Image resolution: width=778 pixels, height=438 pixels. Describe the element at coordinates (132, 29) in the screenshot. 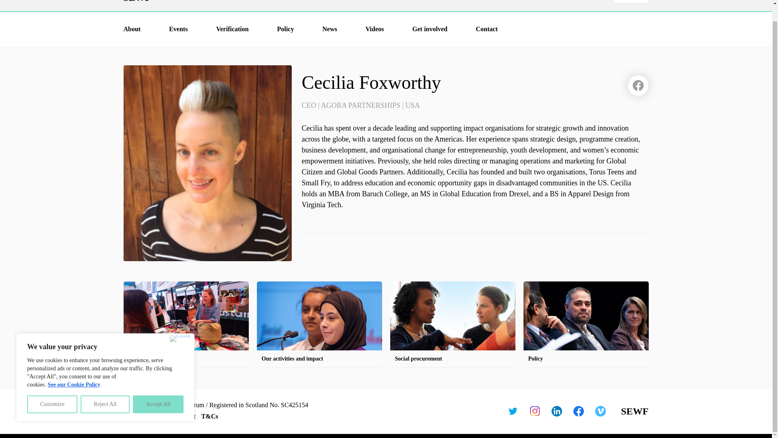

I see `About` at that location.